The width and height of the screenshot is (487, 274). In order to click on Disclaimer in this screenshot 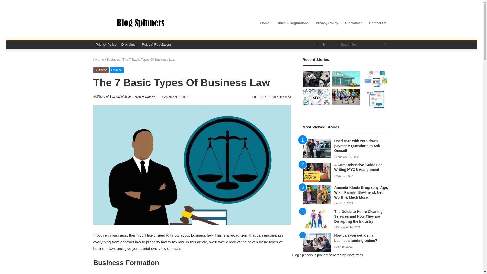, I will do `click(129, 44)`.